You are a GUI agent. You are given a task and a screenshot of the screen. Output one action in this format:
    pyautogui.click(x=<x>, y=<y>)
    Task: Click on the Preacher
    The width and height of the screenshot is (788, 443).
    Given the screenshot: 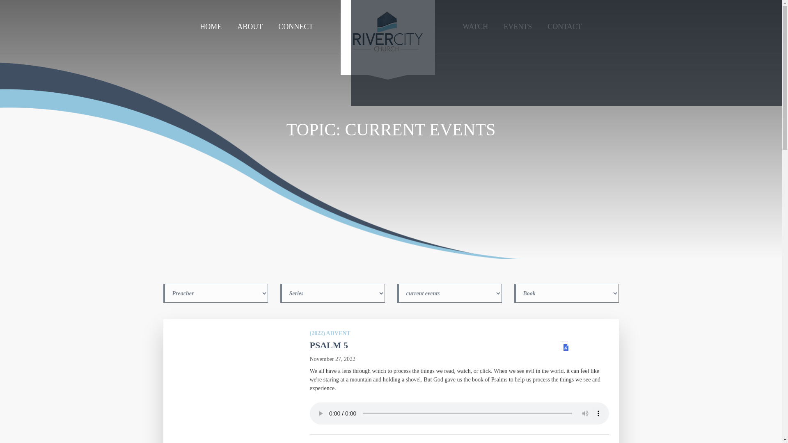 What is the action you would take?
    pyautogui.click(x=215, y=293)
    